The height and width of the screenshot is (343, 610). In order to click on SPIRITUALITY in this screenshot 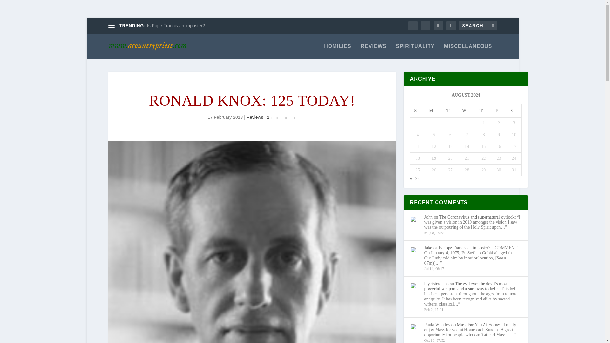, I will do `click(415, 51)`.